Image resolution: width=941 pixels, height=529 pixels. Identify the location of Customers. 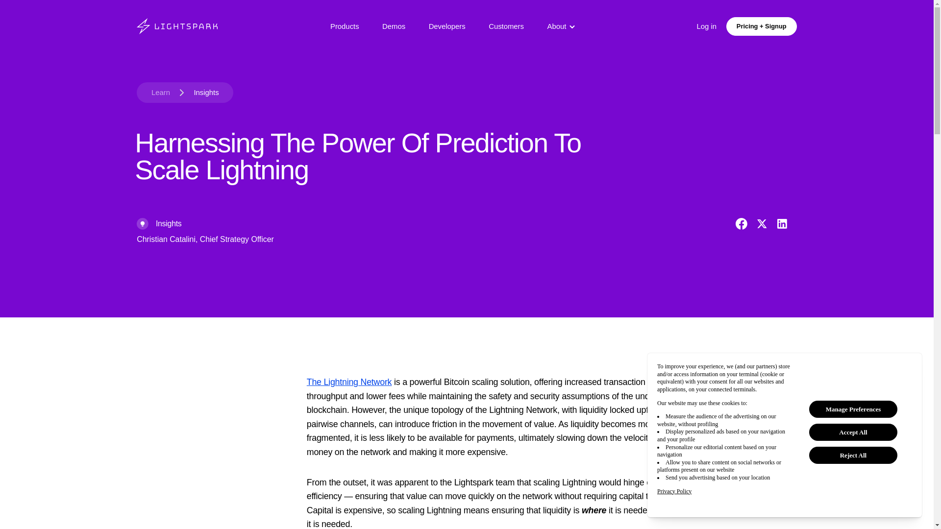
(506, 26).